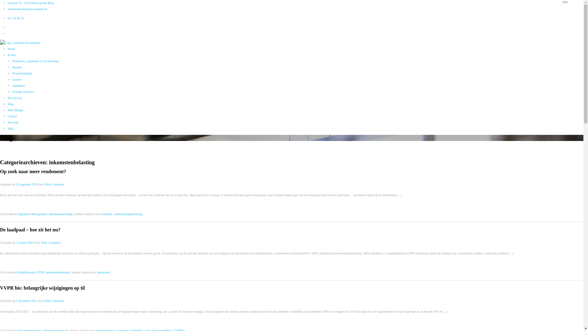 This screenshot has height=331, width=588. Describe the element at coordinates (12, 116) in the screenshot. I see `Contact` at that location.